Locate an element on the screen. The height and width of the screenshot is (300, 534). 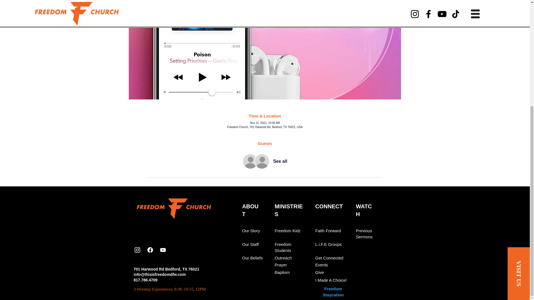
Freedom Students is located at coordinates (283, 247).